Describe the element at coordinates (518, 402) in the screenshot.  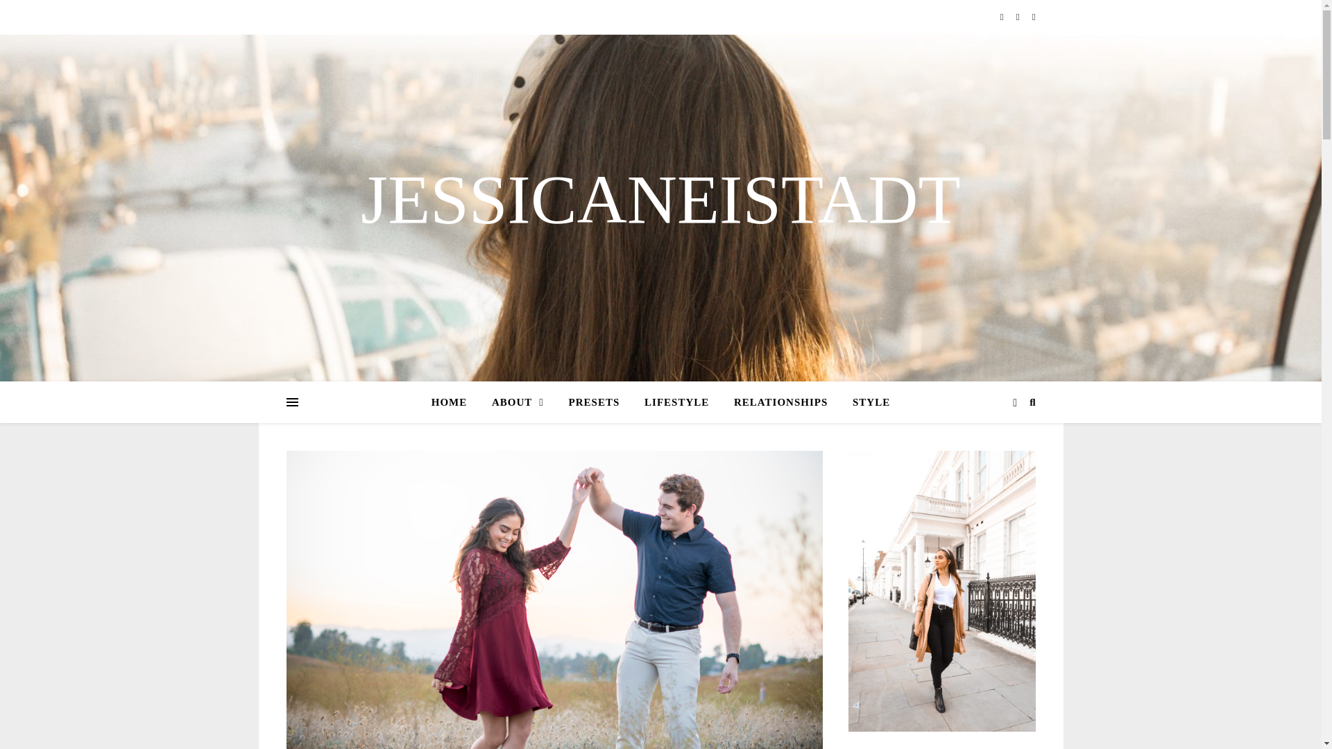
I see `ABOUT` at that location.